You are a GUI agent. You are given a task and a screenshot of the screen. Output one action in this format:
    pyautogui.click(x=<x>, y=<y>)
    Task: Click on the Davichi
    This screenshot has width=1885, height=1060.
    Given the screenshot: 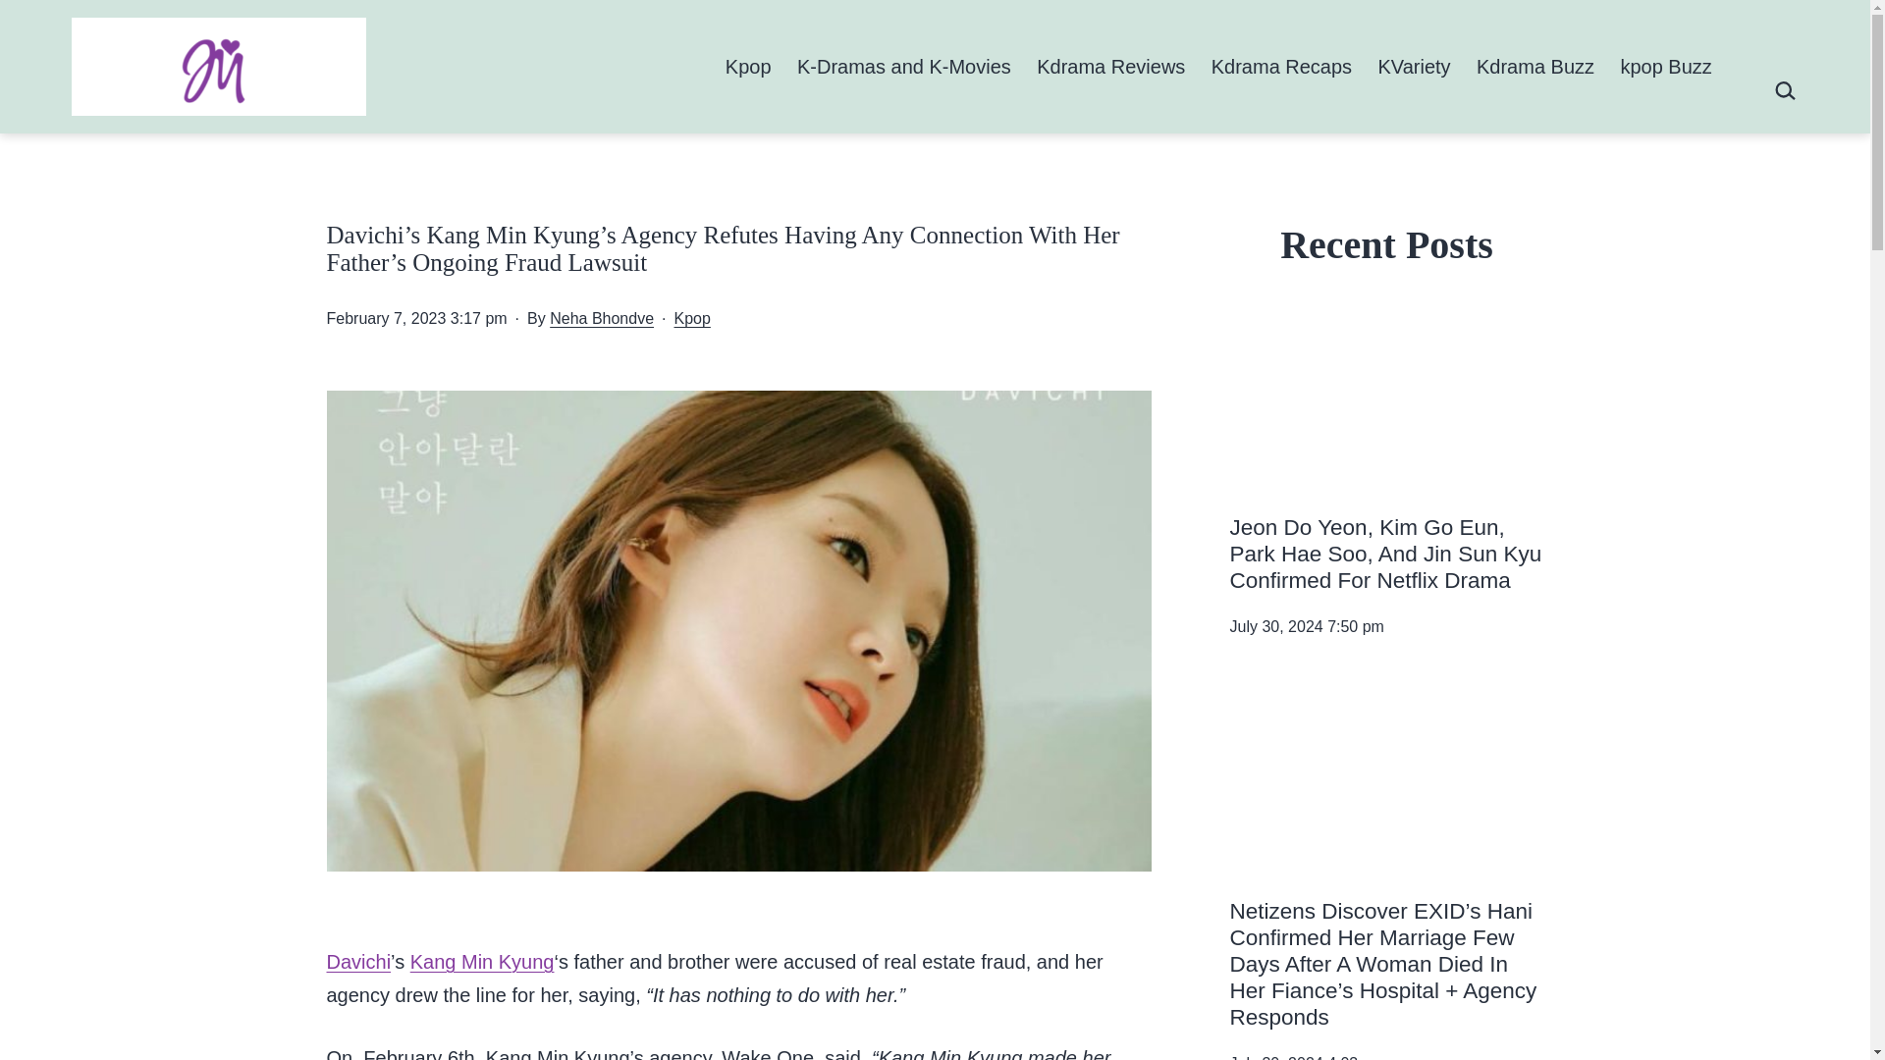 What is the action you would take?
    pyautogui.click(x=357, y=962)
    